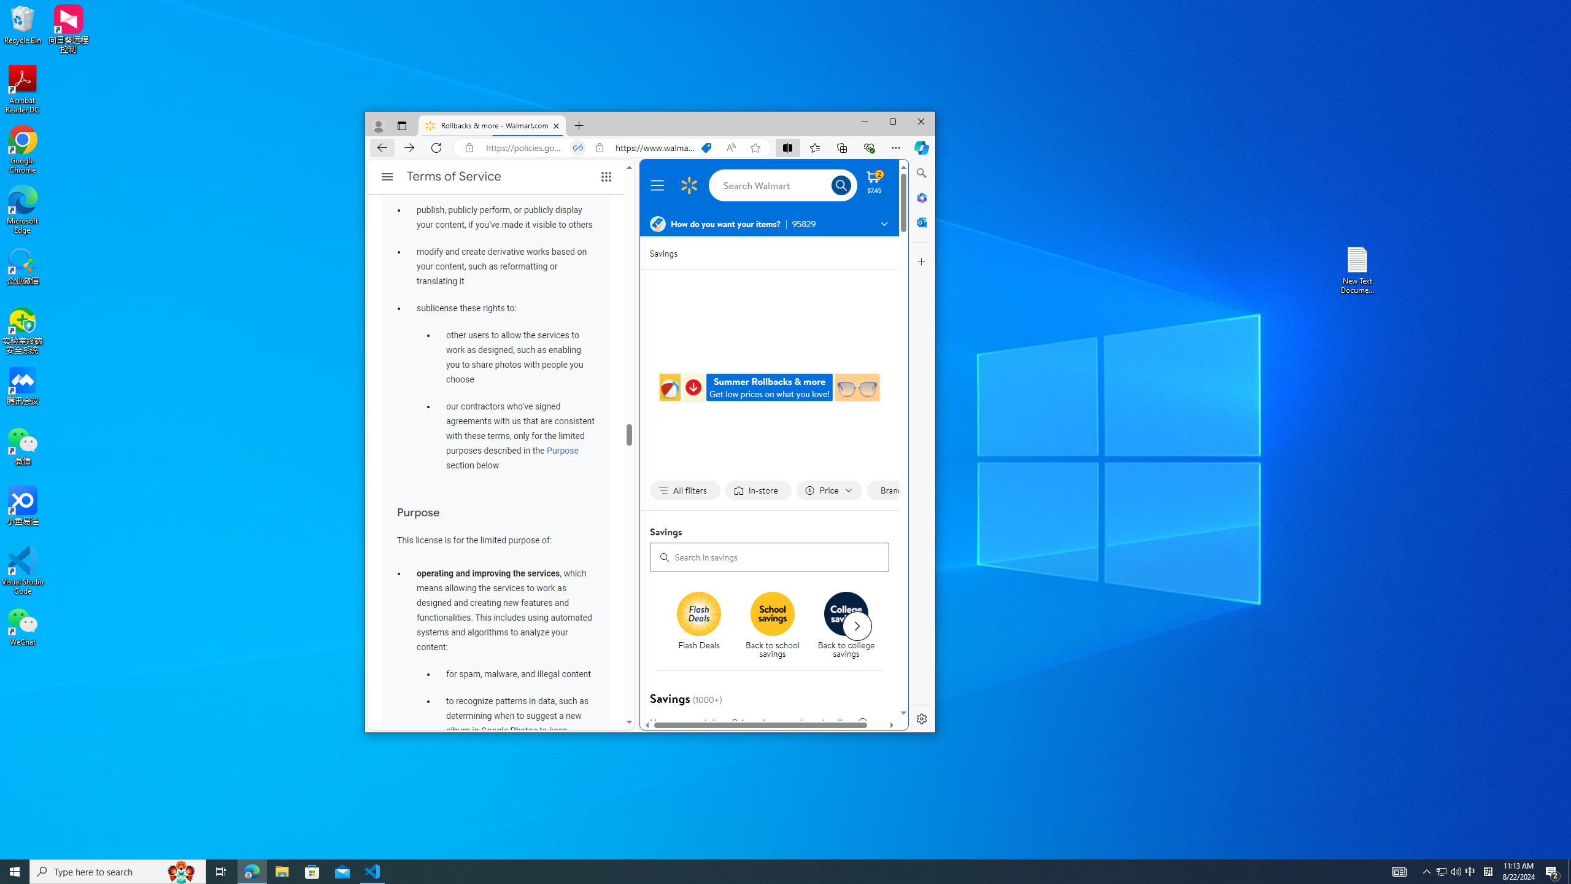  What do you see at coordinates (769, 387) in the screenshot?
I see `Summer Rollbacks & more Get low prices on what you love!` at bounding box center [769, 387].